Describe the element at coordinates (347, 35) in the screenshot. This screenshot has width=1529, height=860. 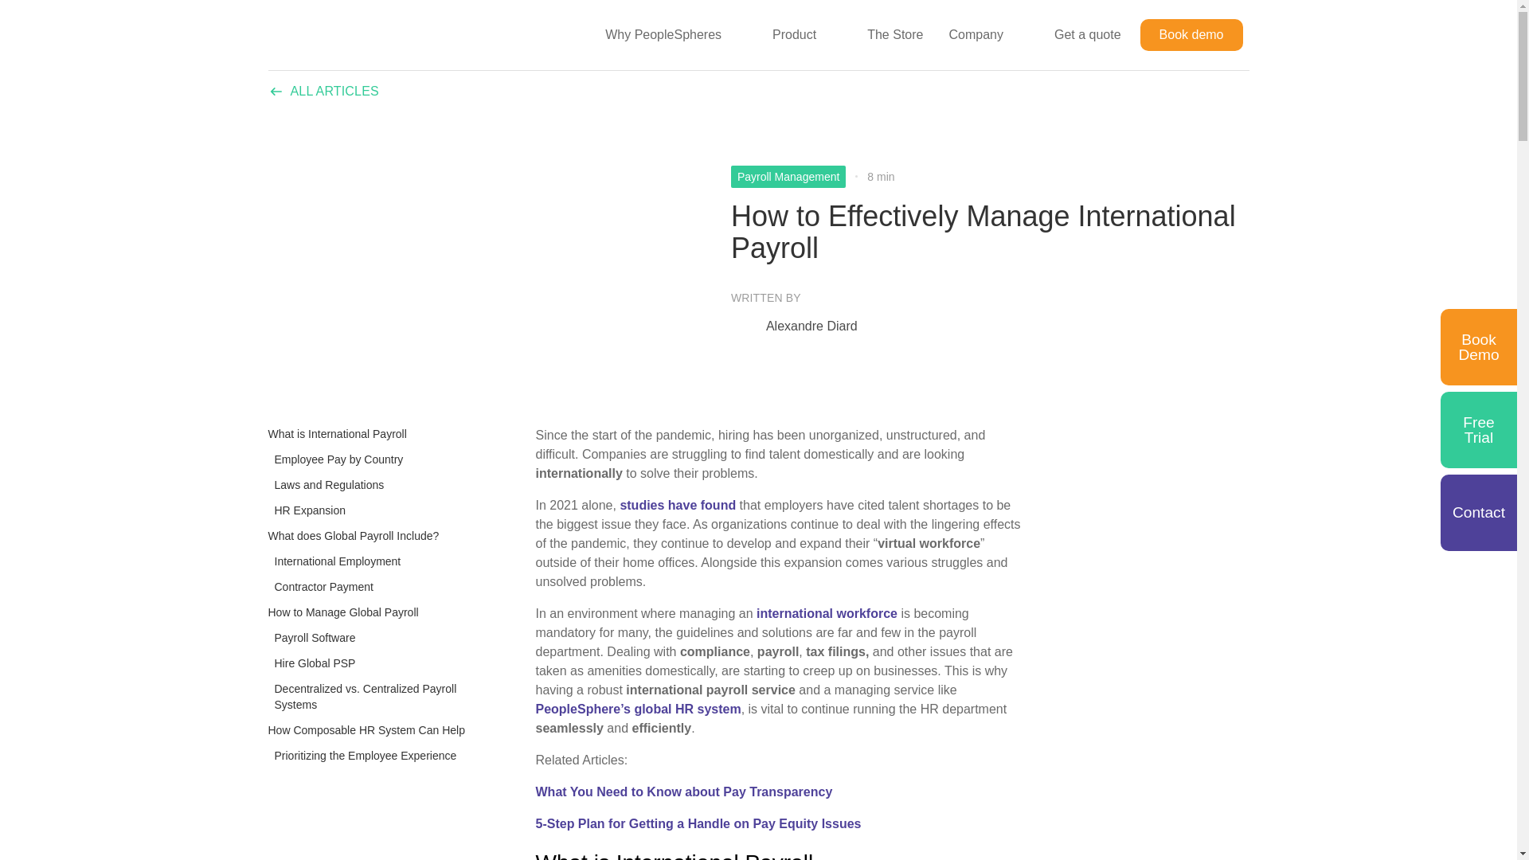
I see `PEOPLESPHERES` at that location.